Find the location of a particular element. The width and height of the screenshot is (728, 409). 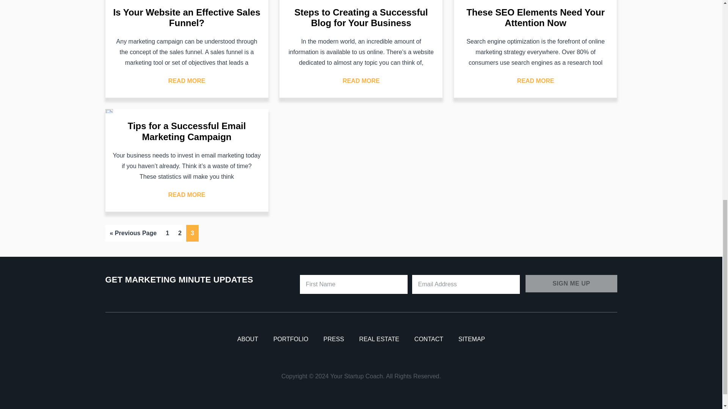

Steps to Creating a Successful Blog for Your Business is located at coordinates (361, 17).